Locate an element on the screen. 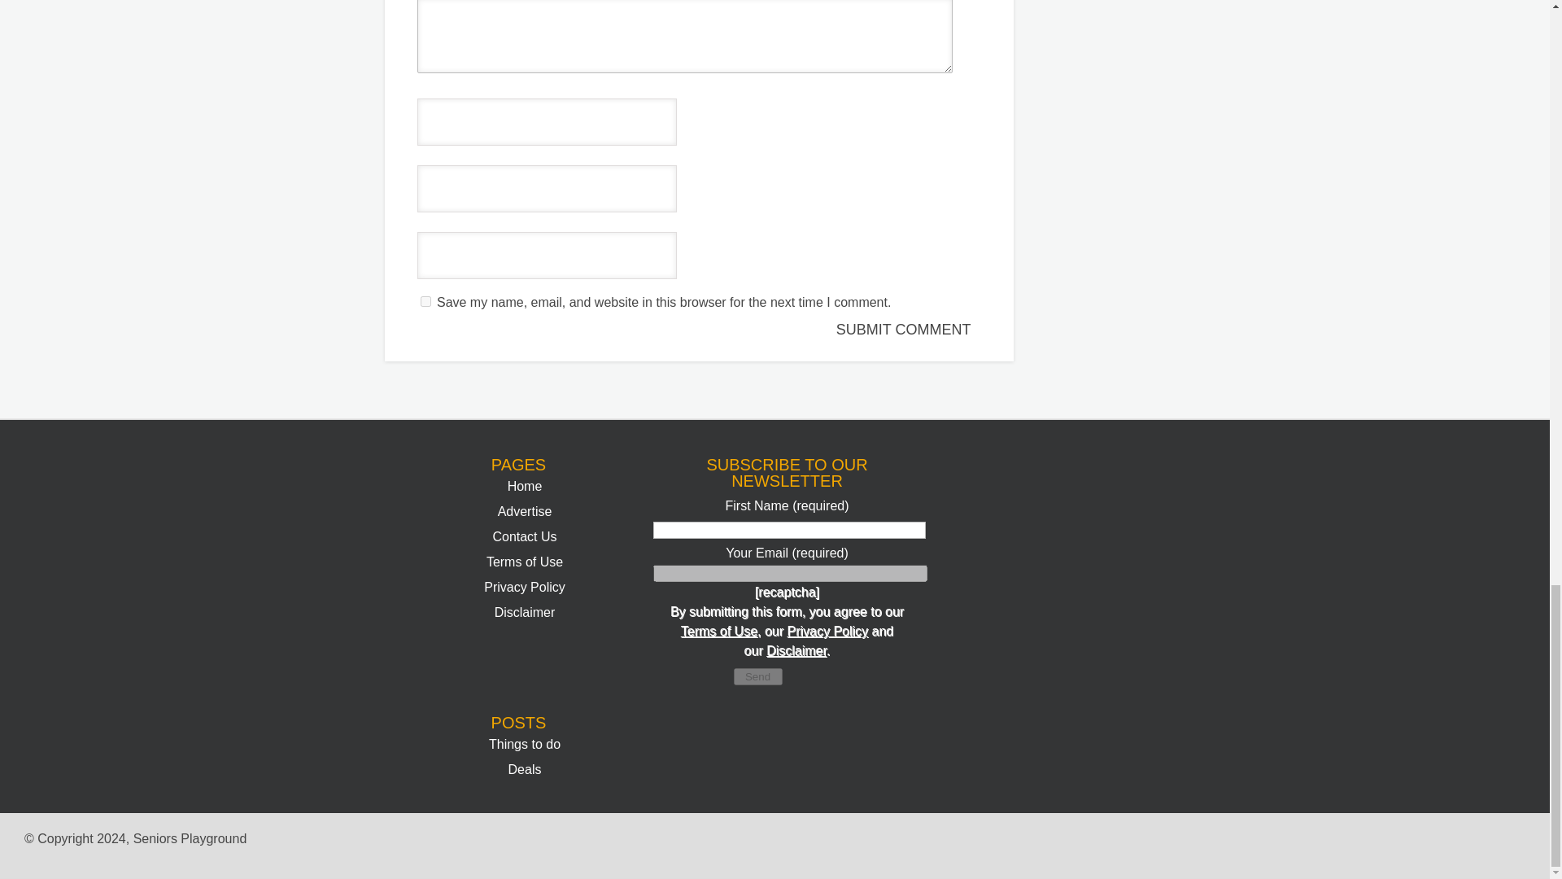 The height and width of the screenshot is (879, 1562). Contact Us is located at coordinates (524, 537).